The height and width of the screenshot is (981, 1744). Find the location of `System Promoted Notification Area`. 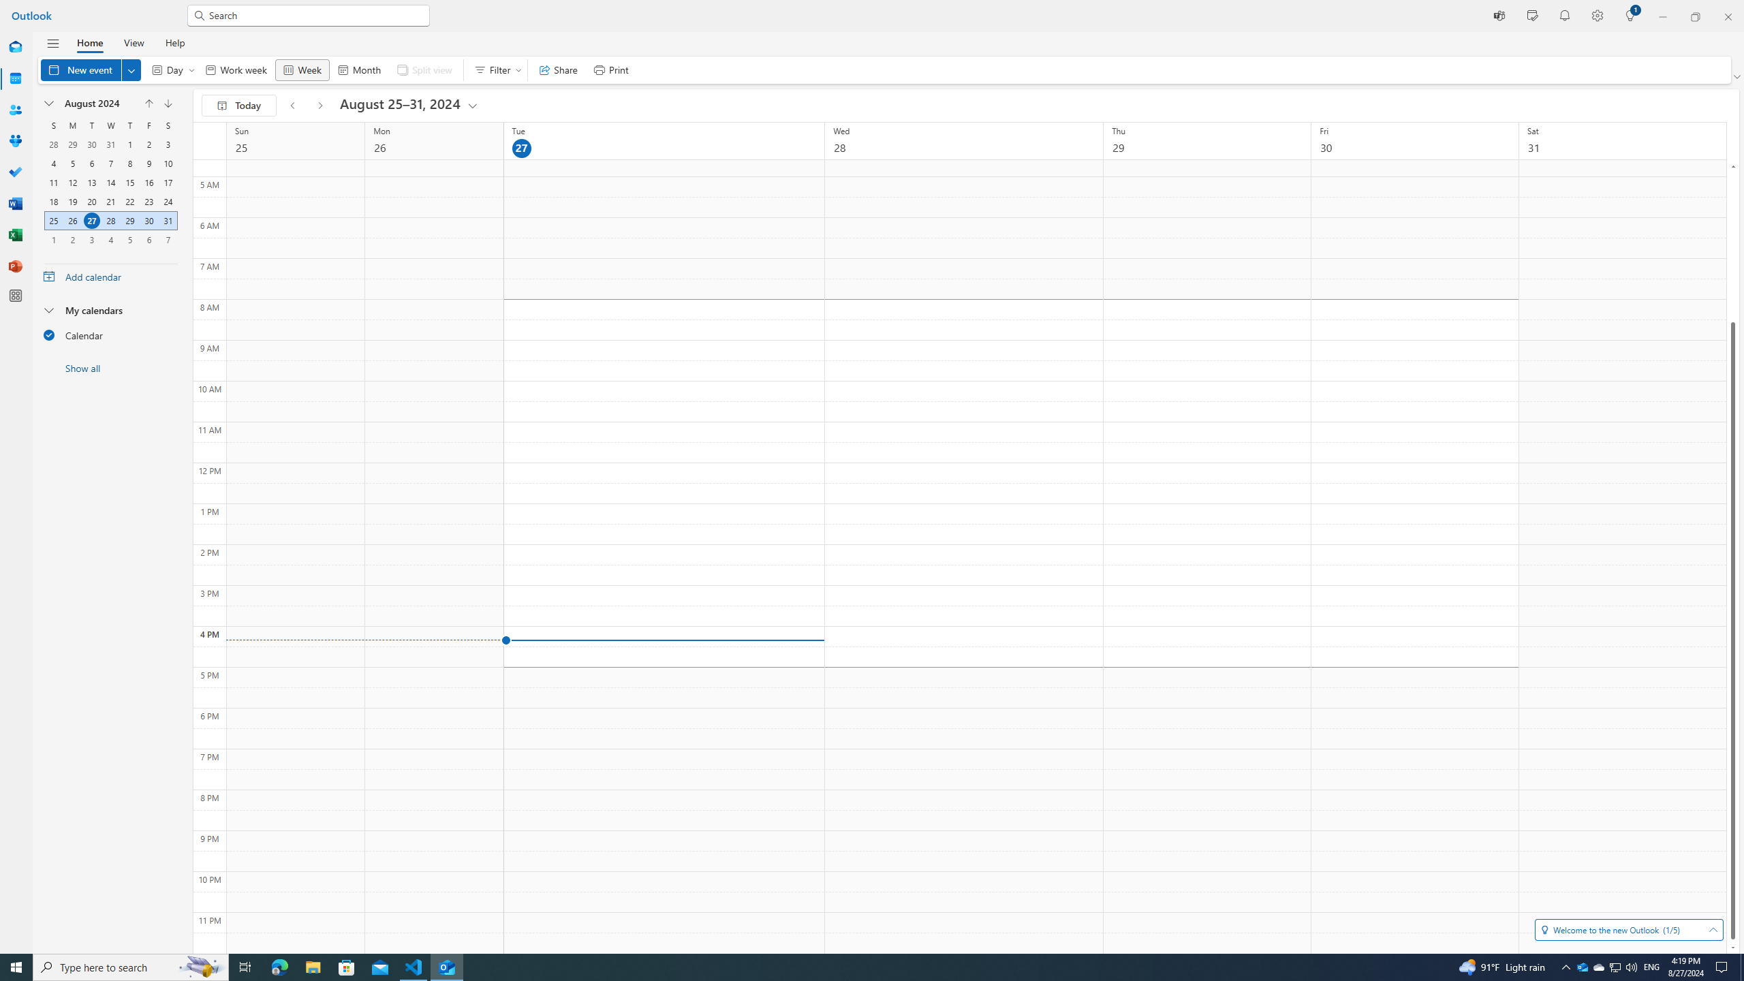

System Promoted Notification Area is located at coordinates (1582, 967).